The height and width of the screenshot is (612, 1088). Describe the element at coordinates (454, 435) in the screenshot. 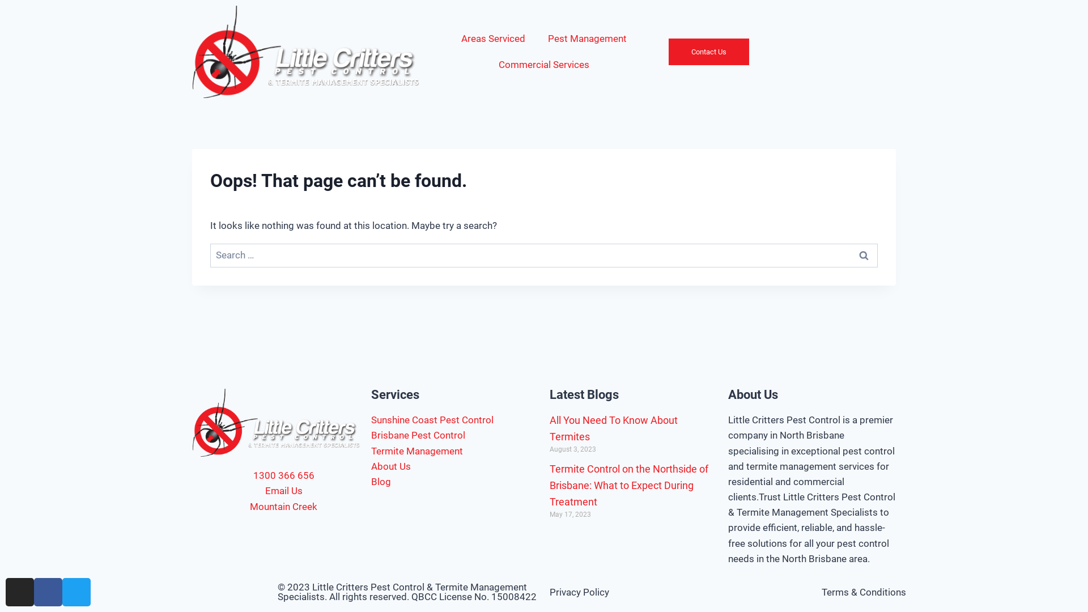

I see `Brisbane Pest Control` at that location.